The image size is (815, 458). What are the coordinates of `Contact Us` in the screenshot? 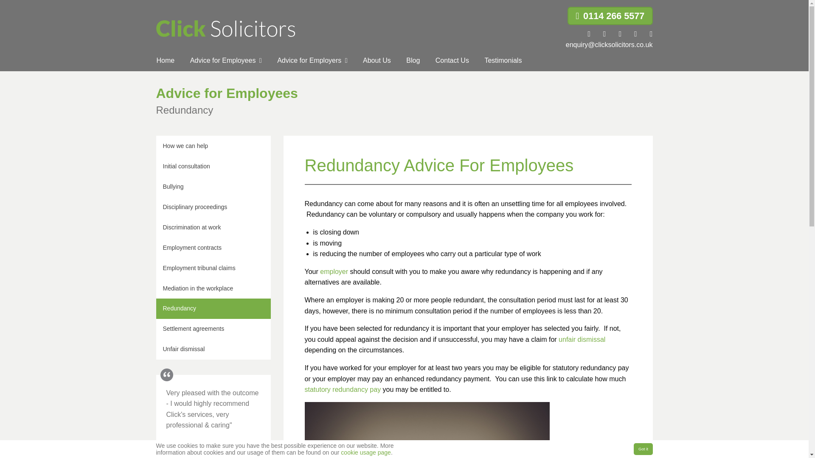 It's located at (452, 60).